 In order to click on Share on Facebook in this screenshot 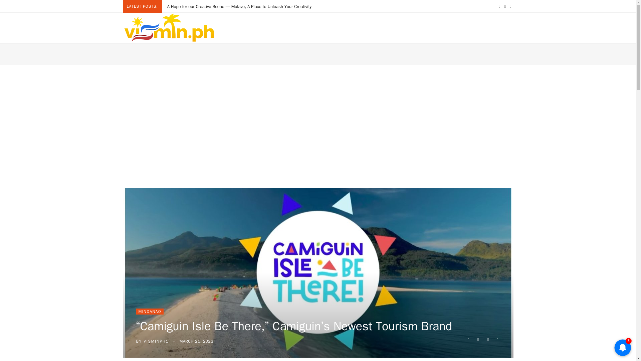, I will do `click(468, 340)`.